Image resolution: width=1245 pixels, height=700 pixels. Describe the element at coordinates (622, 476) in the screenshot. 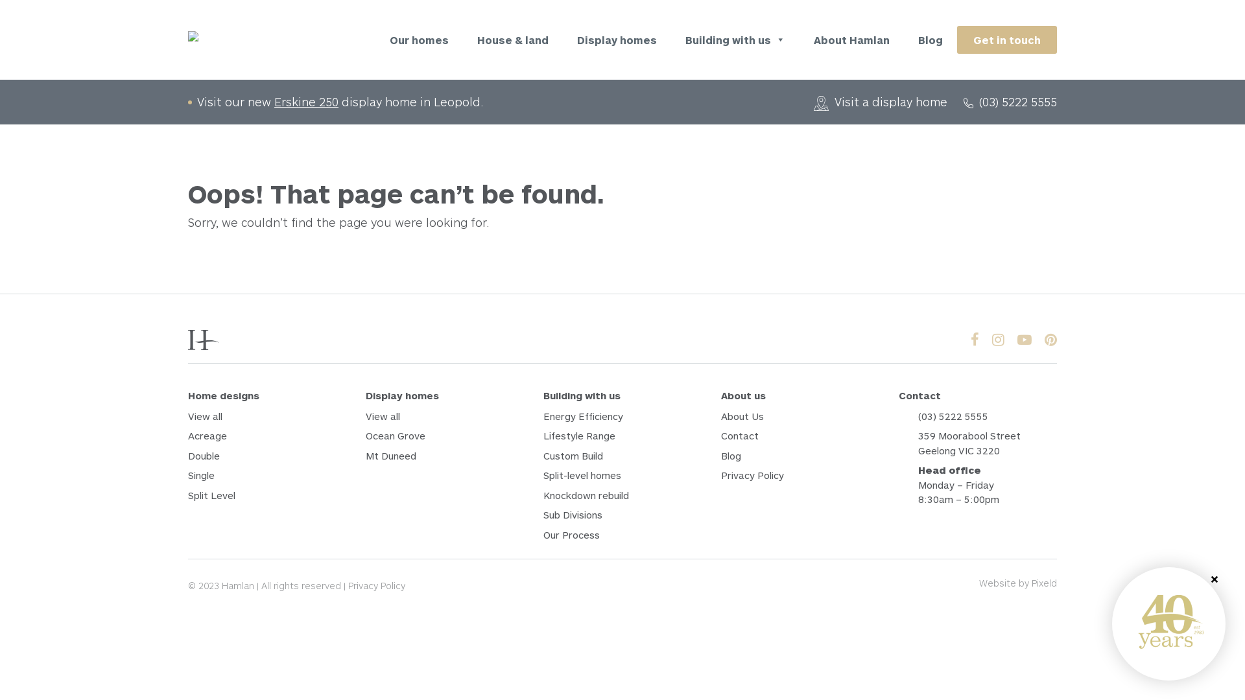

I see `Split-level homes` at that location.